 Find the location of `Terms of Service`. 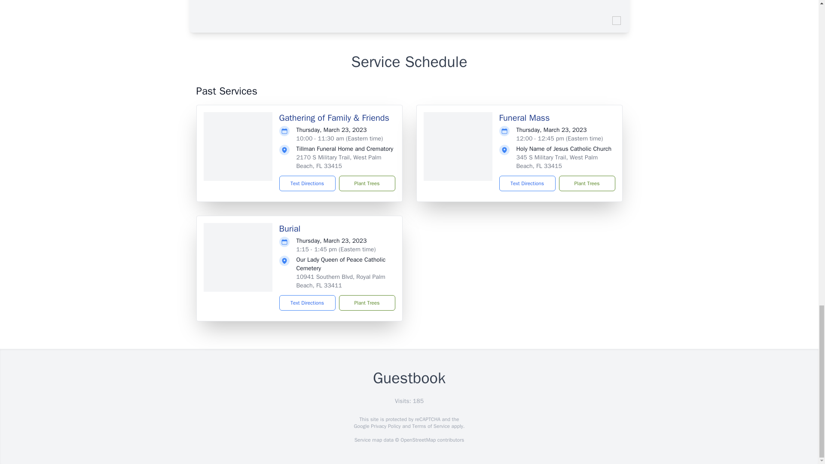

Terms of Service is located at coordinates (431, 426).